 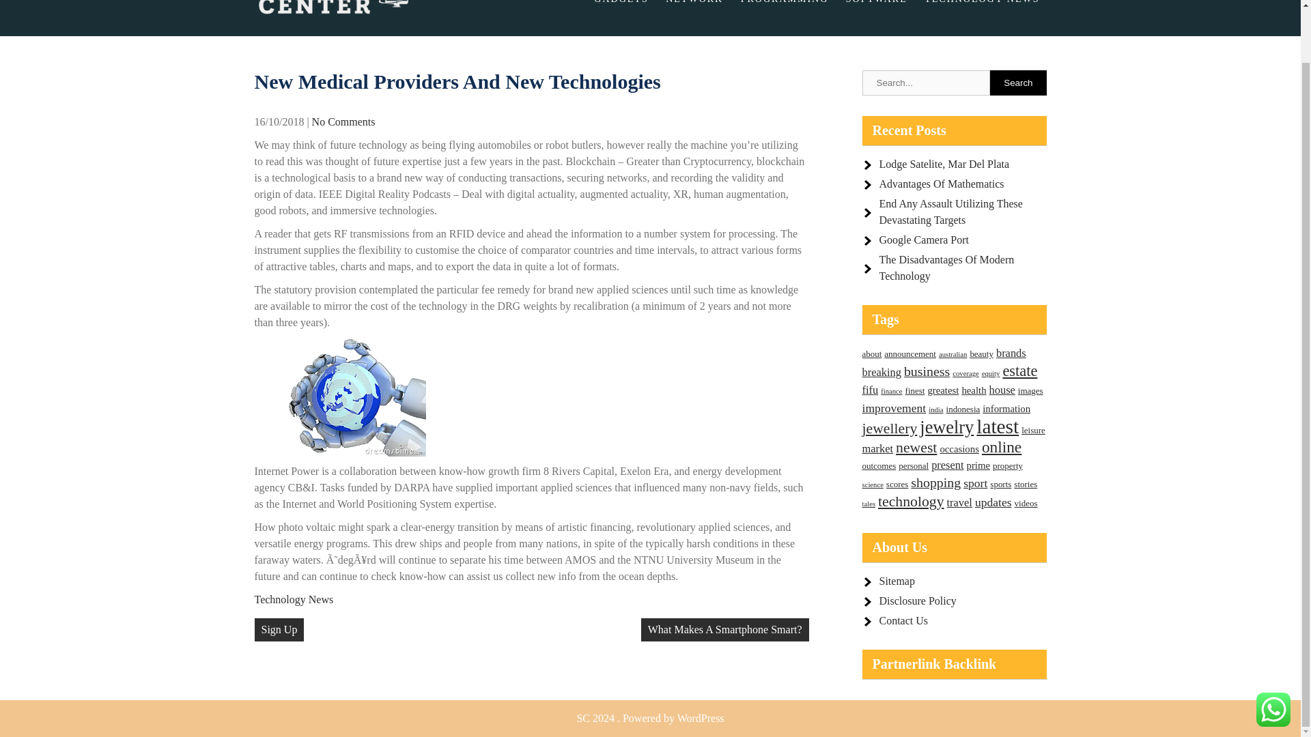 I want to click on coverage, so click(x=965, y=373).